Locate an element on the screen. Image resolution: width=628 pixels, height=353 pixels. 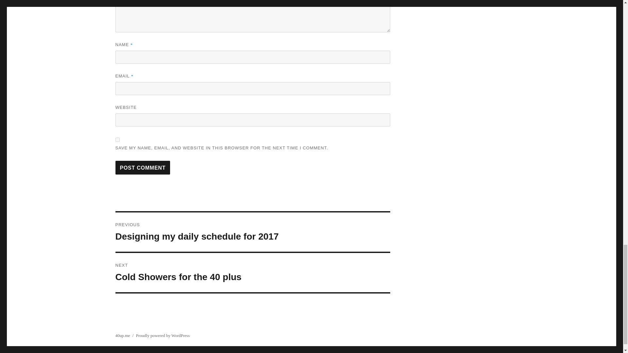
yes is located at coordinates (117, 140).